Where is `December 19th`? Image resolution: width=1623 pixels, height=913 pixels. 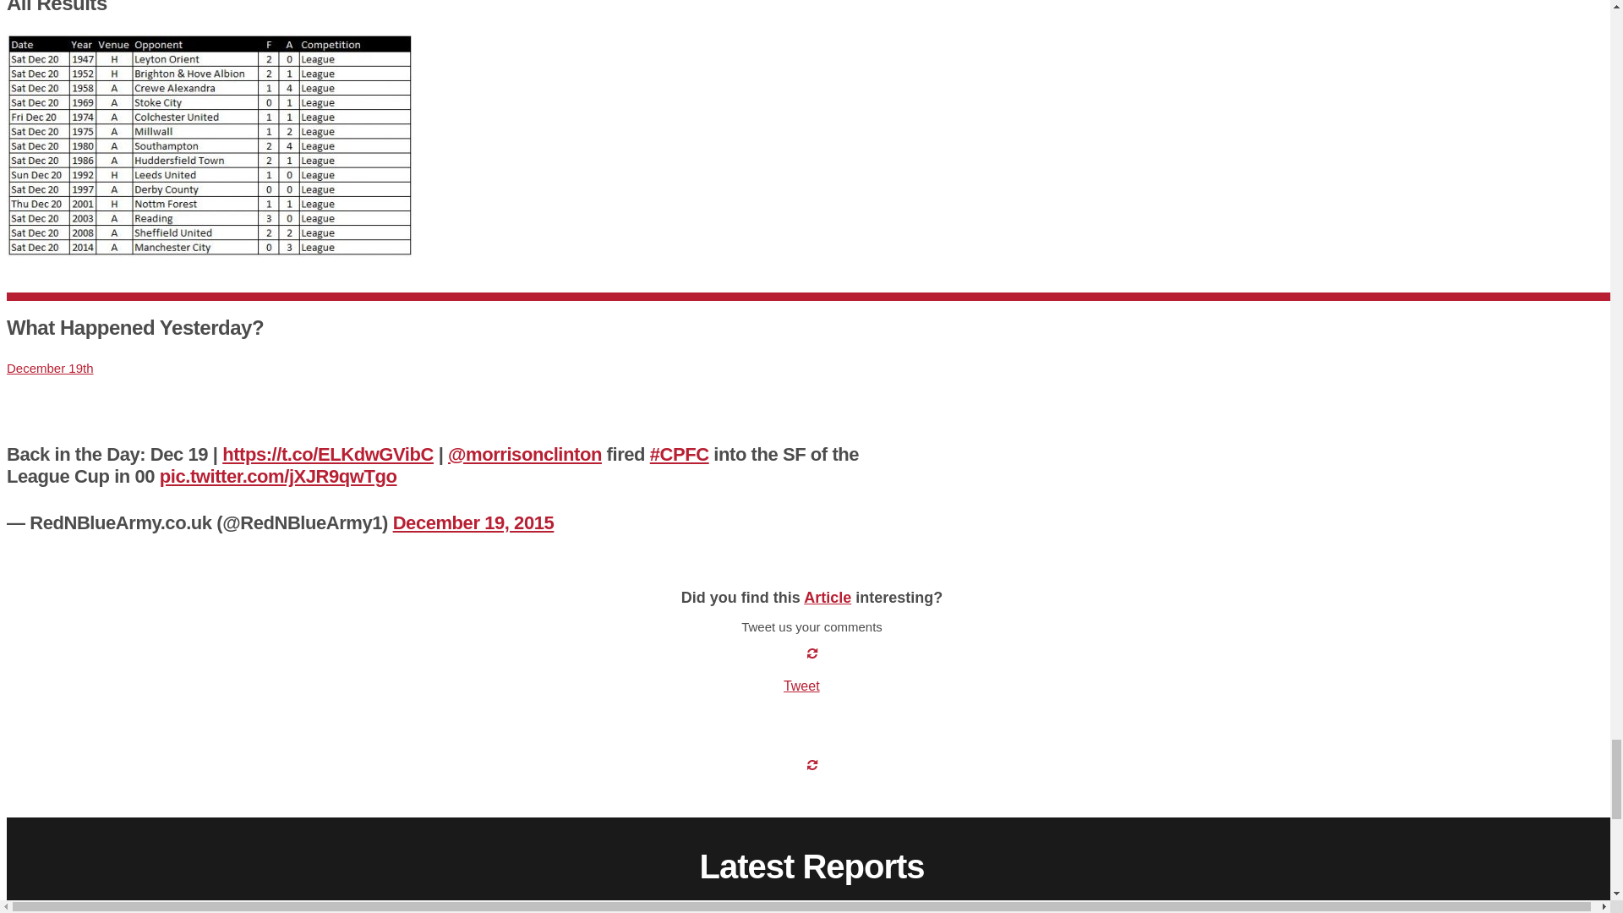
December 19th is located at coordinates (50, 367).